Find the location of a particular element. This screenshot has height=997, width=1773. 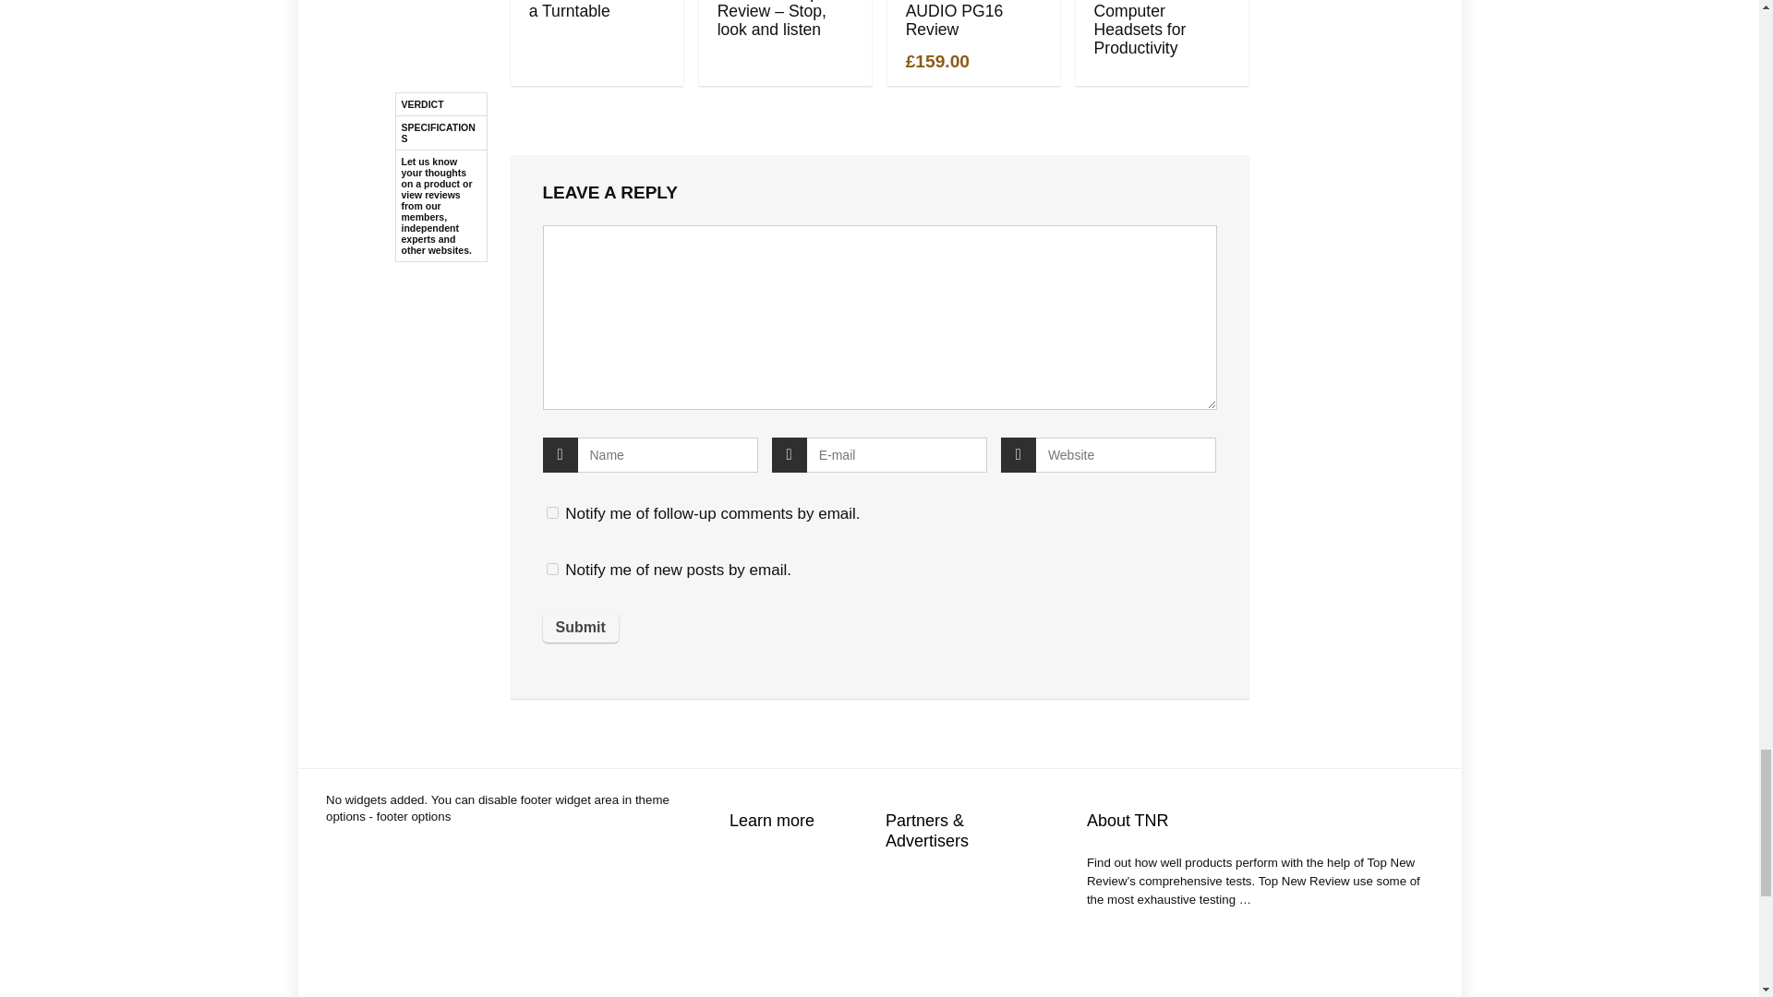

subscribe is located at coordinates (552, 511).